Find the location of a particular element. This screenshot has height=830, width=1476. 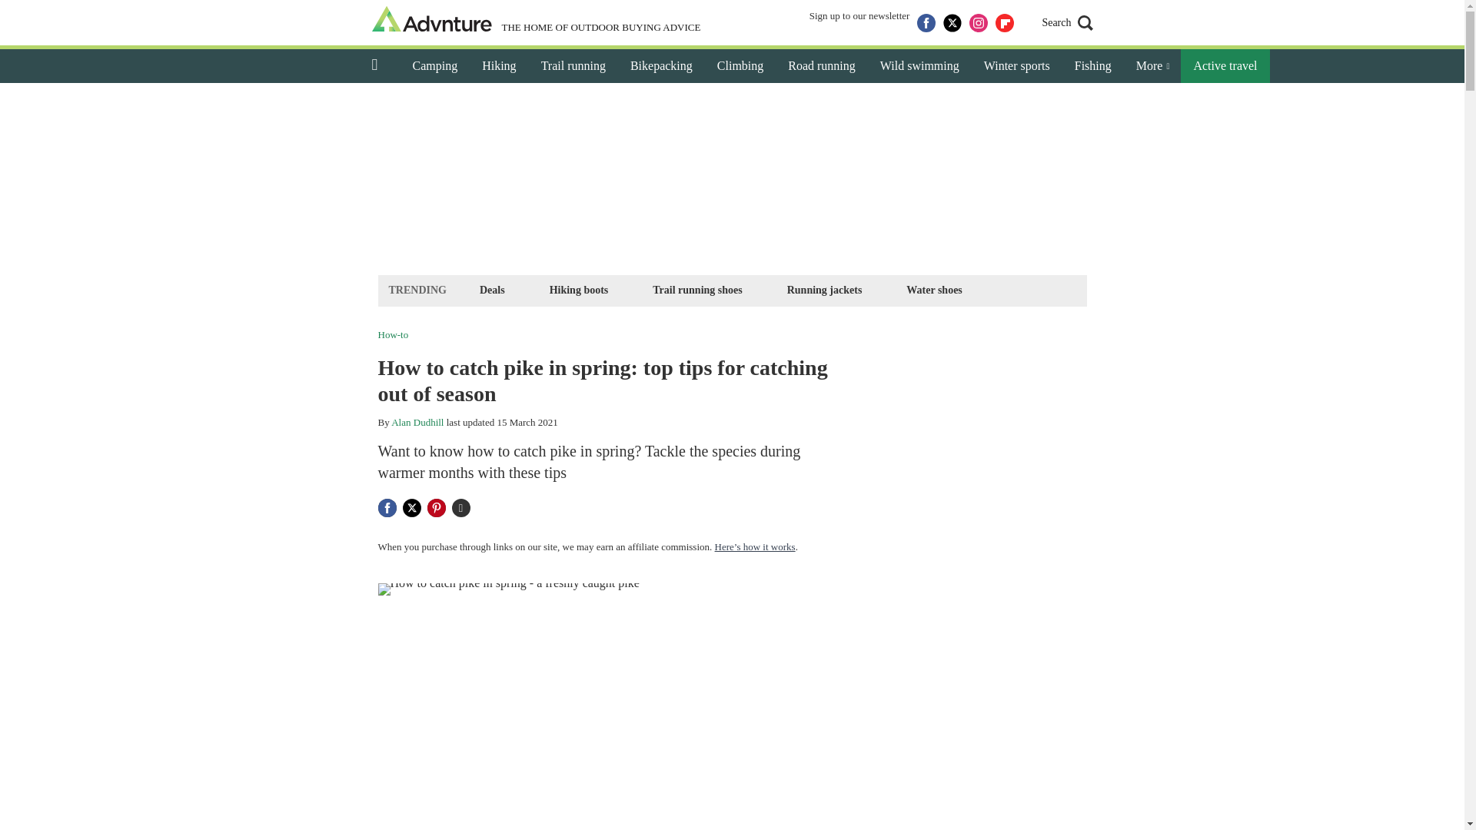

Hiking boots is located at coordinates (579, 290).